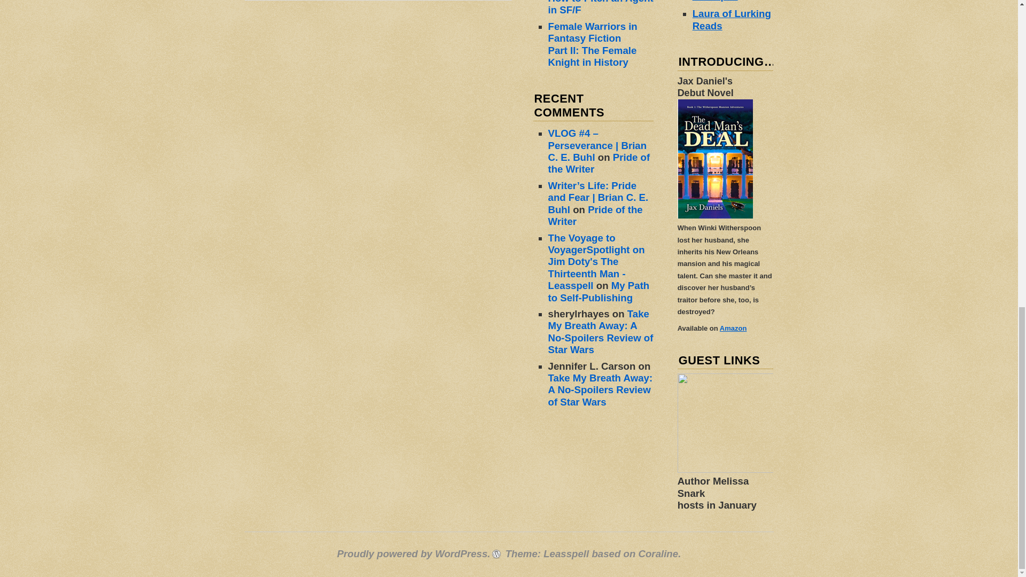 The image size is (1026, 577). Describe the element at coordinates (732, 19) in the screenshot. I see `Laura of Lurking Reads` at that location.